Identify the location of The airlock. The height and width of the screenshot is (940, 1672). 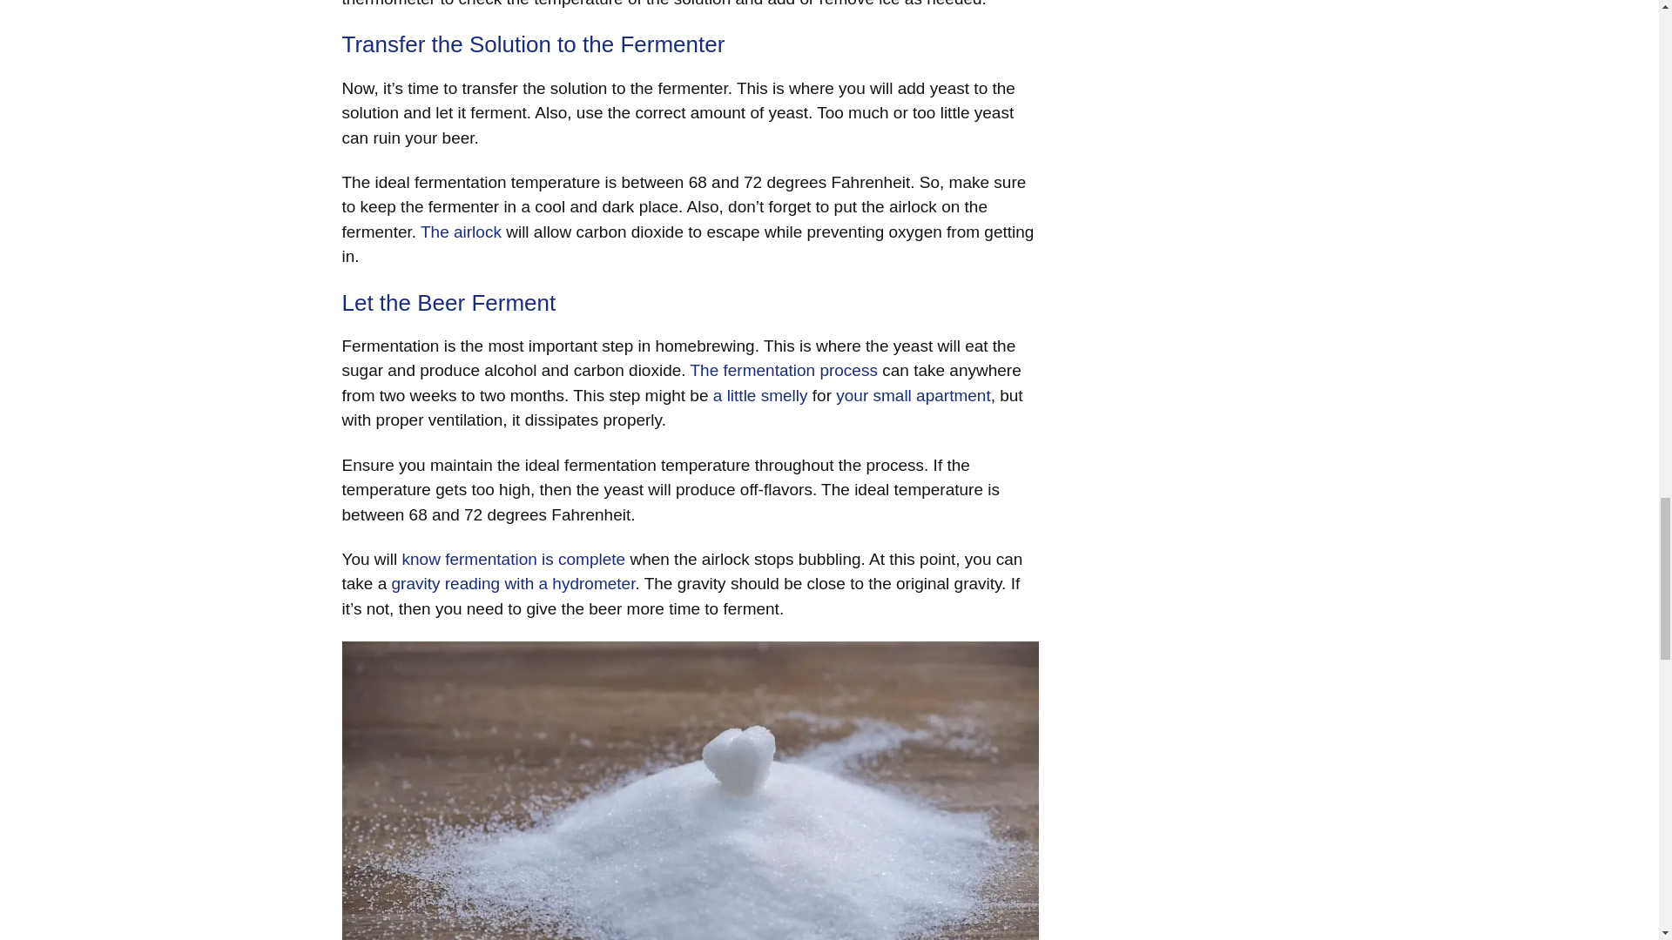
(462, 232).